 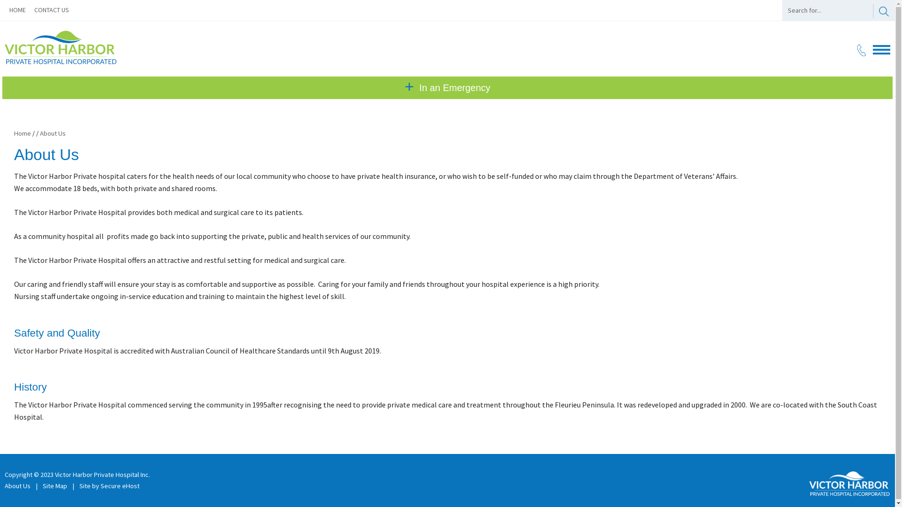 I want to click on HOME, so click(x=21, y=10).